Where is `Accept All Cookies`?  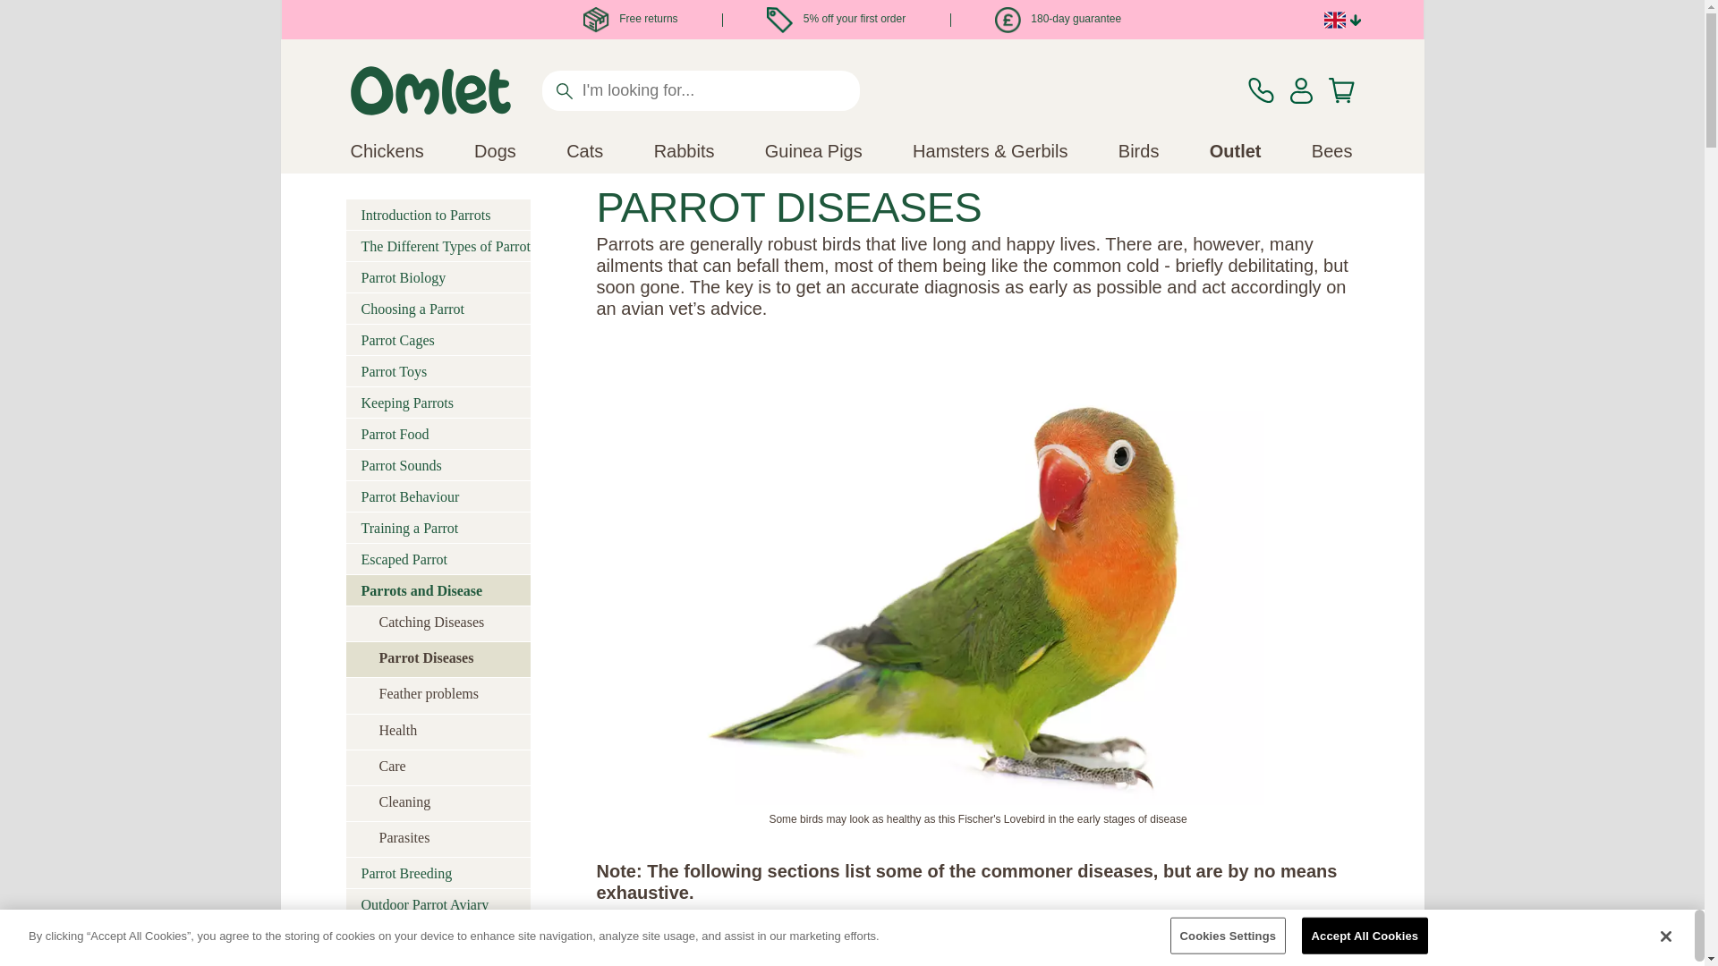
Accept All Cookies is located at coordinates (1365, 936).